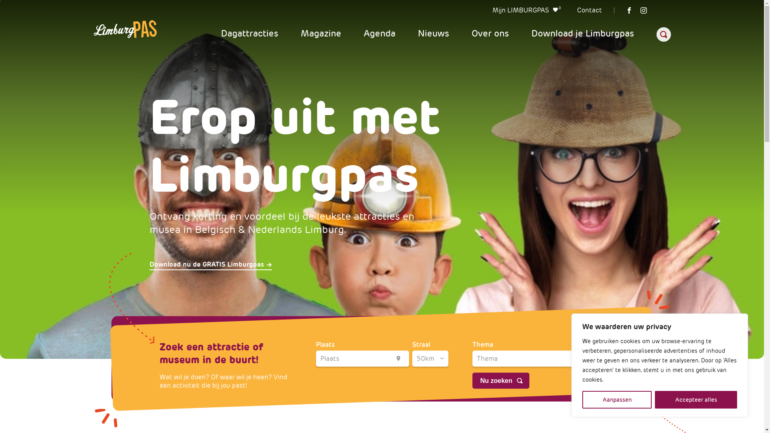 This screenshot has width=770, height=433. Describe the element at coordinates (434, 34) in the screenshot. I see `Nieuws` at that location.